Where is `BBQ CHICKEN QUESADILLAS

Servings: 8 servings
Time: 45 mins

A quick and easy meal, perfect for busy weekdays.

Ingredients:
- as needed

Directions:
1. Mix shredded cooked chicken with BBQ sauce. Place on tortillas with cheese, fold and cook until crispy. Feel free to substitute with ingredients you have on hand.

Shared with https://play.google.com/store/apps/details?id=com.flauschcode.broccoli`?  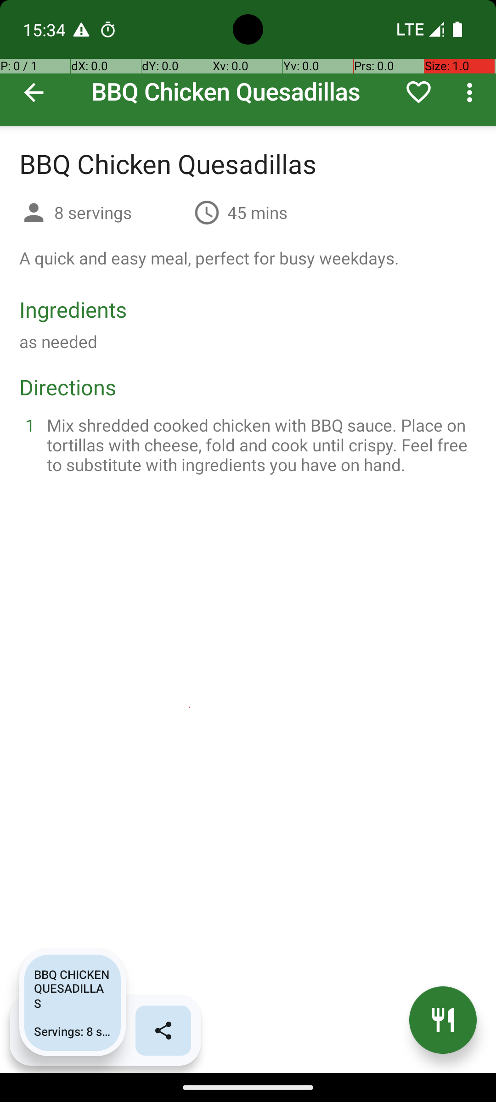
BBQ CHICKEN QUESADILLAS

Servings: 8 servings
Time: 45 mins

A quick and easy meal, perfect for busy weekdays.

Ingredients:
- as needed

Directions:
1. Mix shredded cooked chicken with BBQ sauce. Place on tortillas with cheese, fold and cook until crispy. Feel free to substitute with ingredients you have on hand.

Shared with https://play.google.com/store/apps/details?id=com.flauschcode.broccoli is located at coordinates (73, 1003).